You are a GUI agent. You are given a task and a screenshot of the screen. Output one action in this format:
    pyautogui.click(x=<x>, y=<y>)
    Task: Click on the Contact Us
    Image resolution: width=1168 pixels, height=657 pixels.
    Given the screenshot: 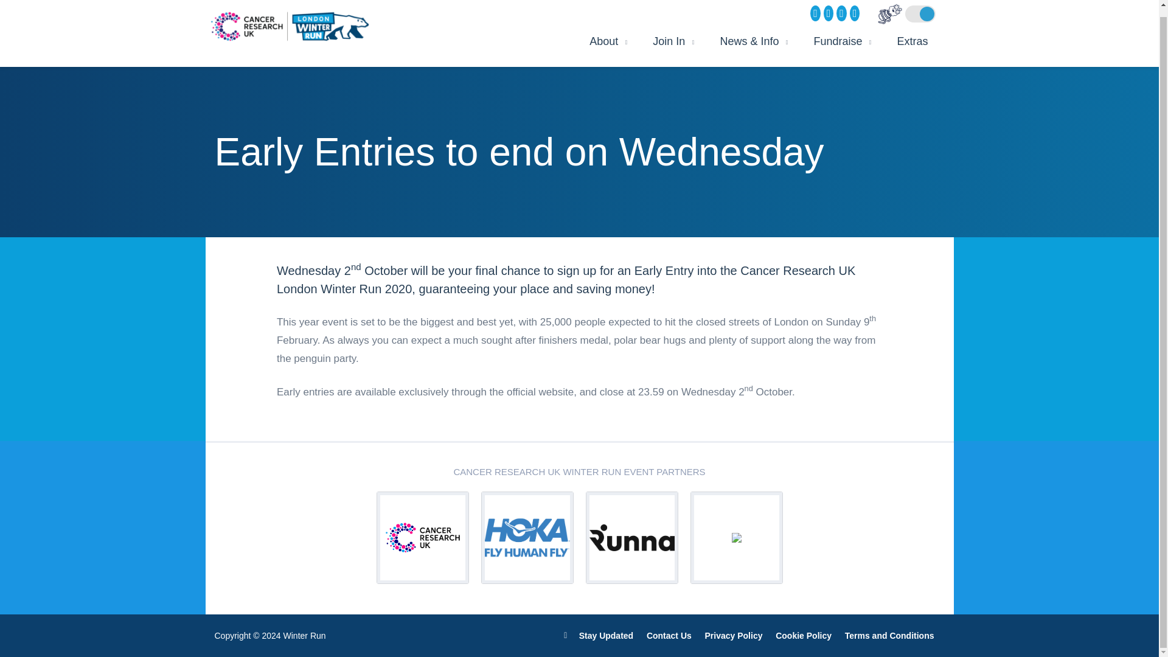 What is the action you would take?
    pyautogui.click(x=669, y=635)
    